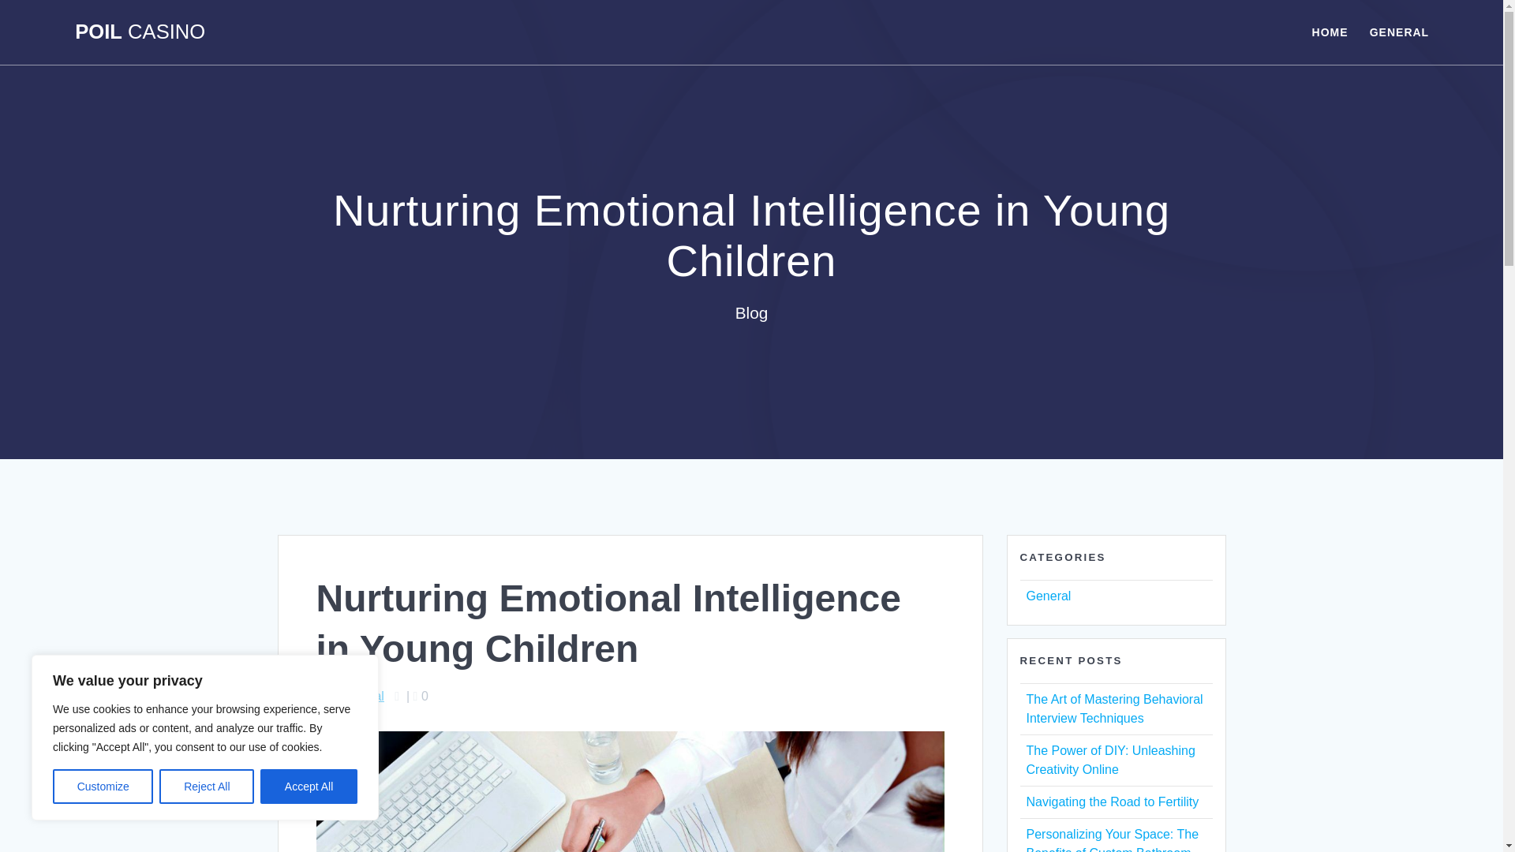 This screenshot has height=852, width=1515. What do you see at coordinates (309, 787) in the screenshot?
I see `Accept All` at bounding box center [309, 787].